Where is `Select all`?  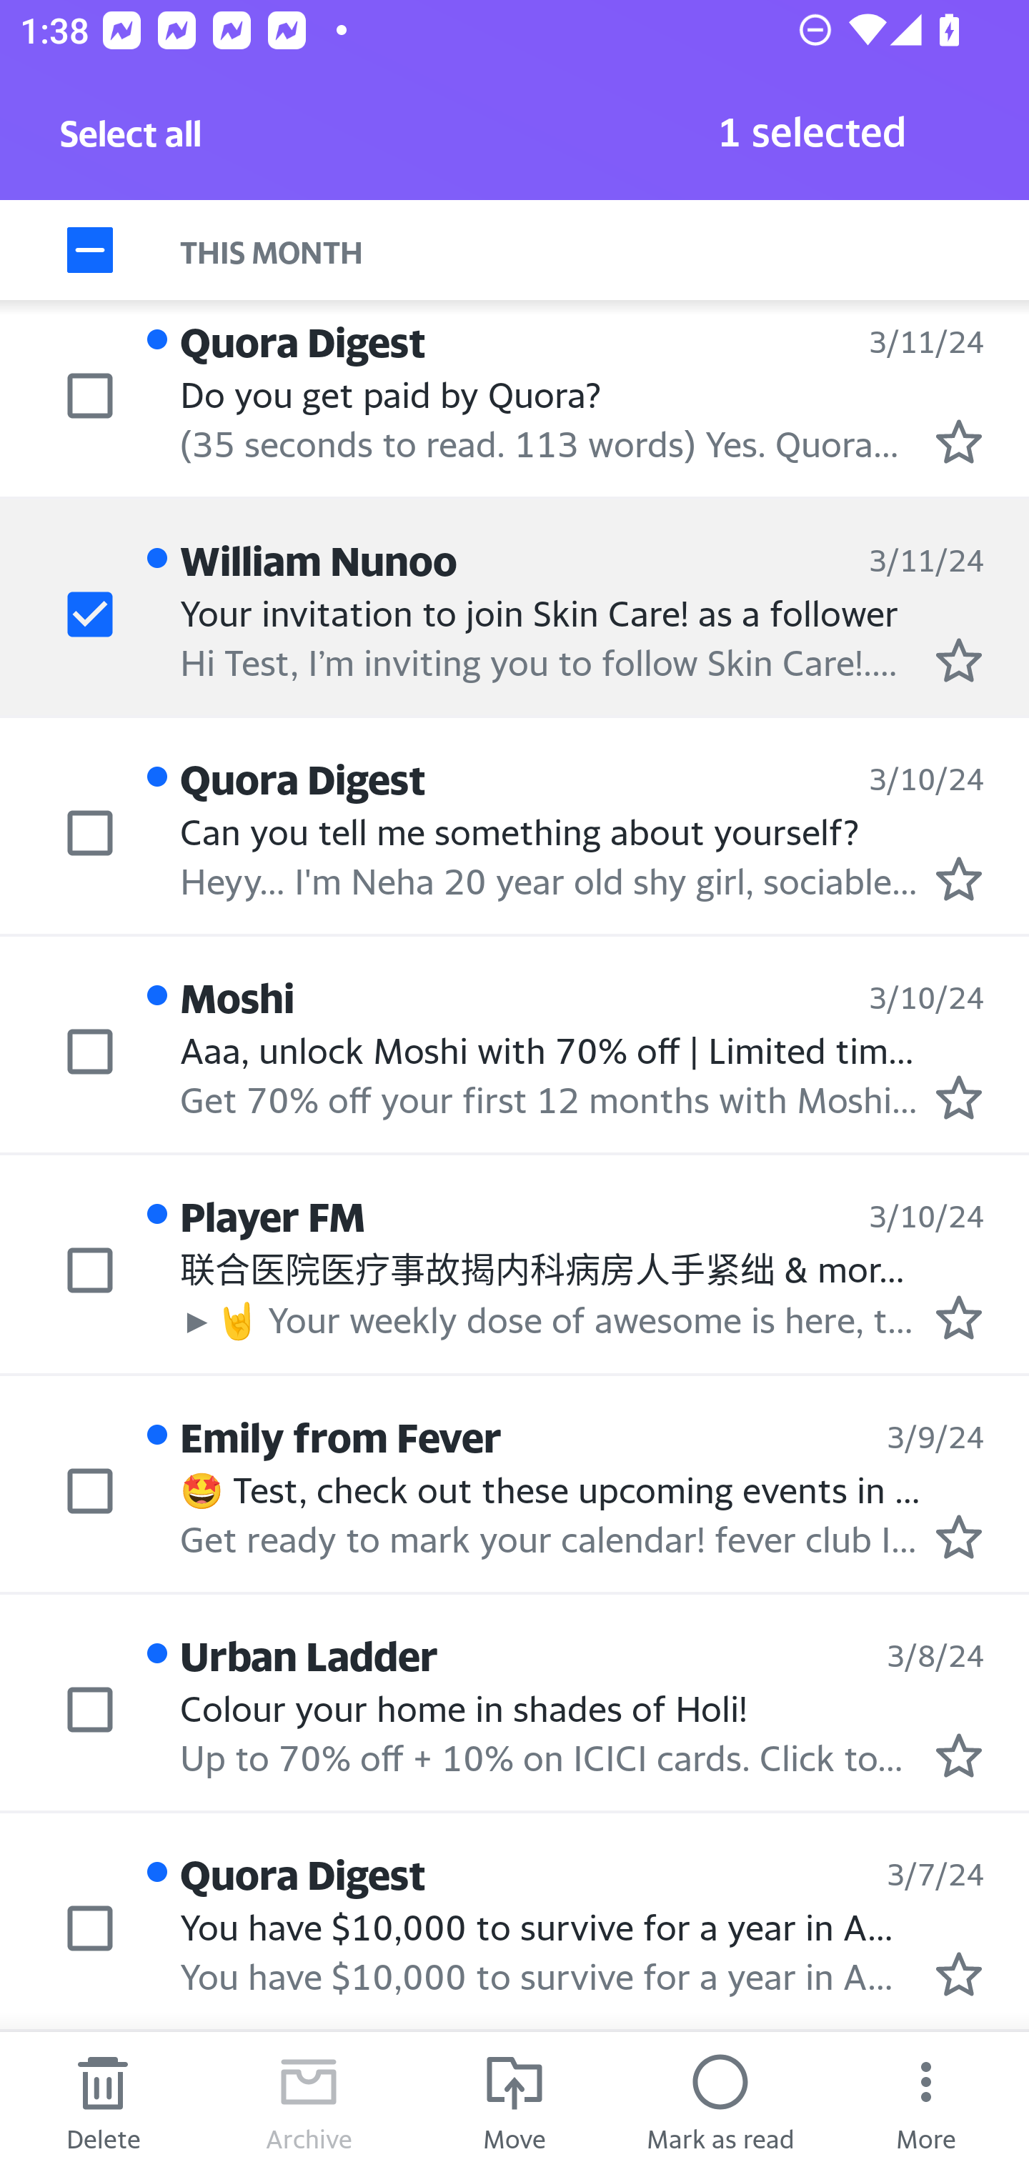
Select all is located at coordinates (131, 141).